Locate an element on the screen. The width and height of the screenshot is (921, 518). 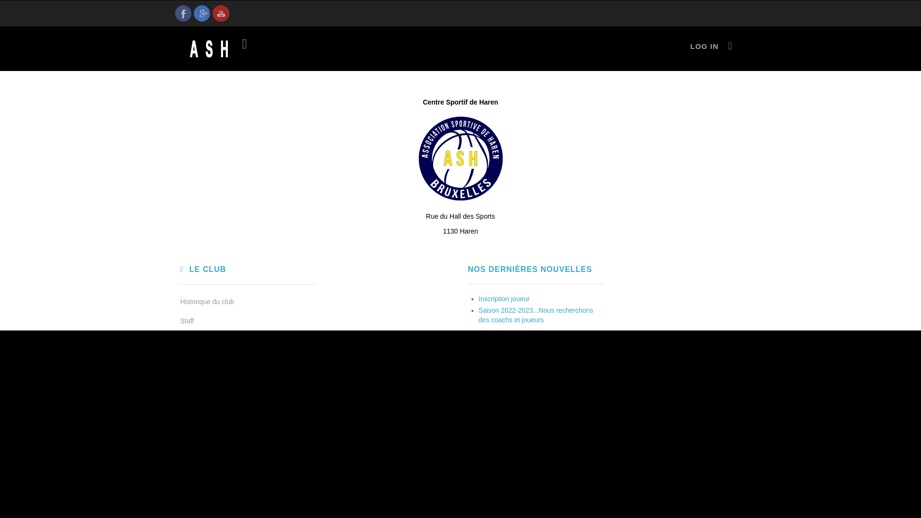
Historique du club is located at coordinates (248, 302).